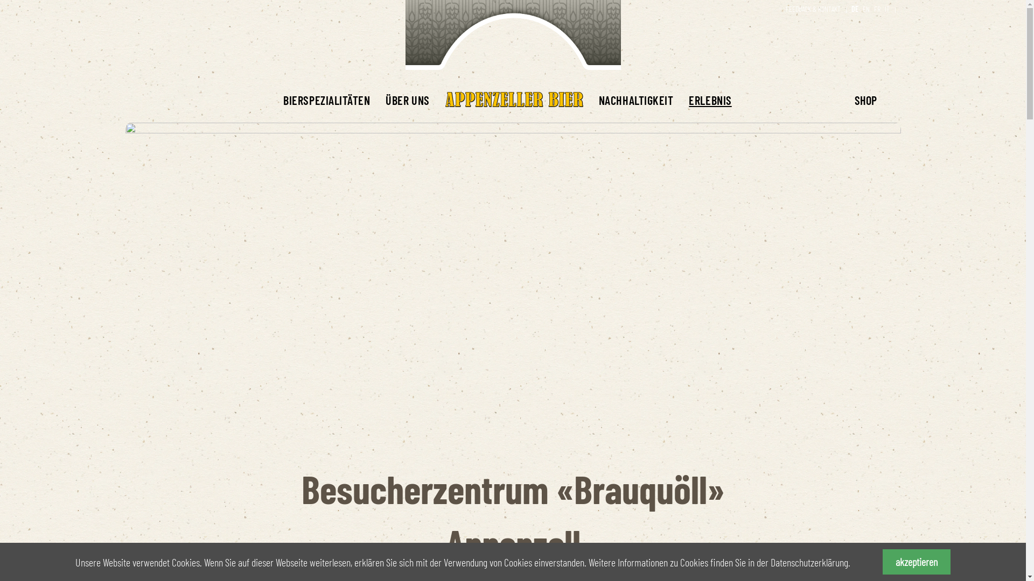  What do you see at coordinates (710, 100) in the screenshot?
I see `ERLEBNIS` at bounding box center [710, 100].